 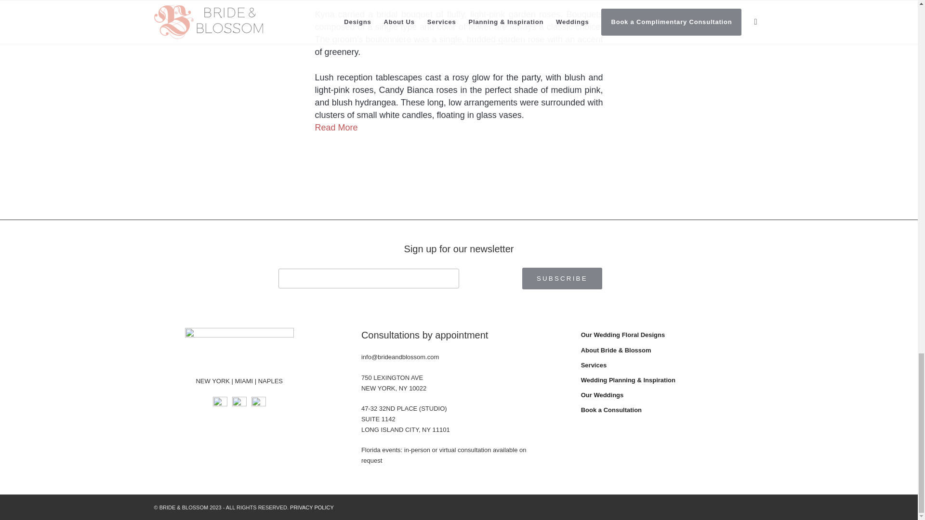 I want to click on Instagram, so click(x=239, y=403).